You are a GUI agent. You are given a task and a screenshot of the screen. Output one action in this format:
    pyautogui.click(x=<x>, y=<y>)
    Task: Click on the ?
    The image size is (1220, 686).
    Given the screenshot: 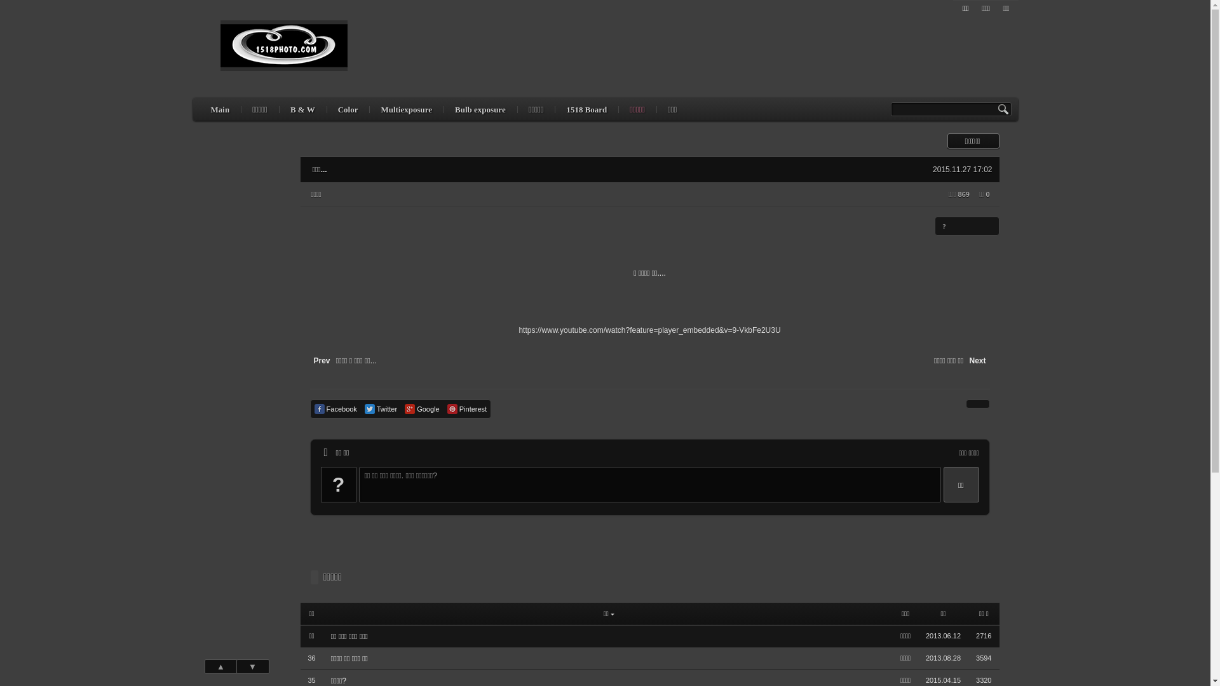 What is the action you would take?
    pyautogui.click(x=944, y=226)
    